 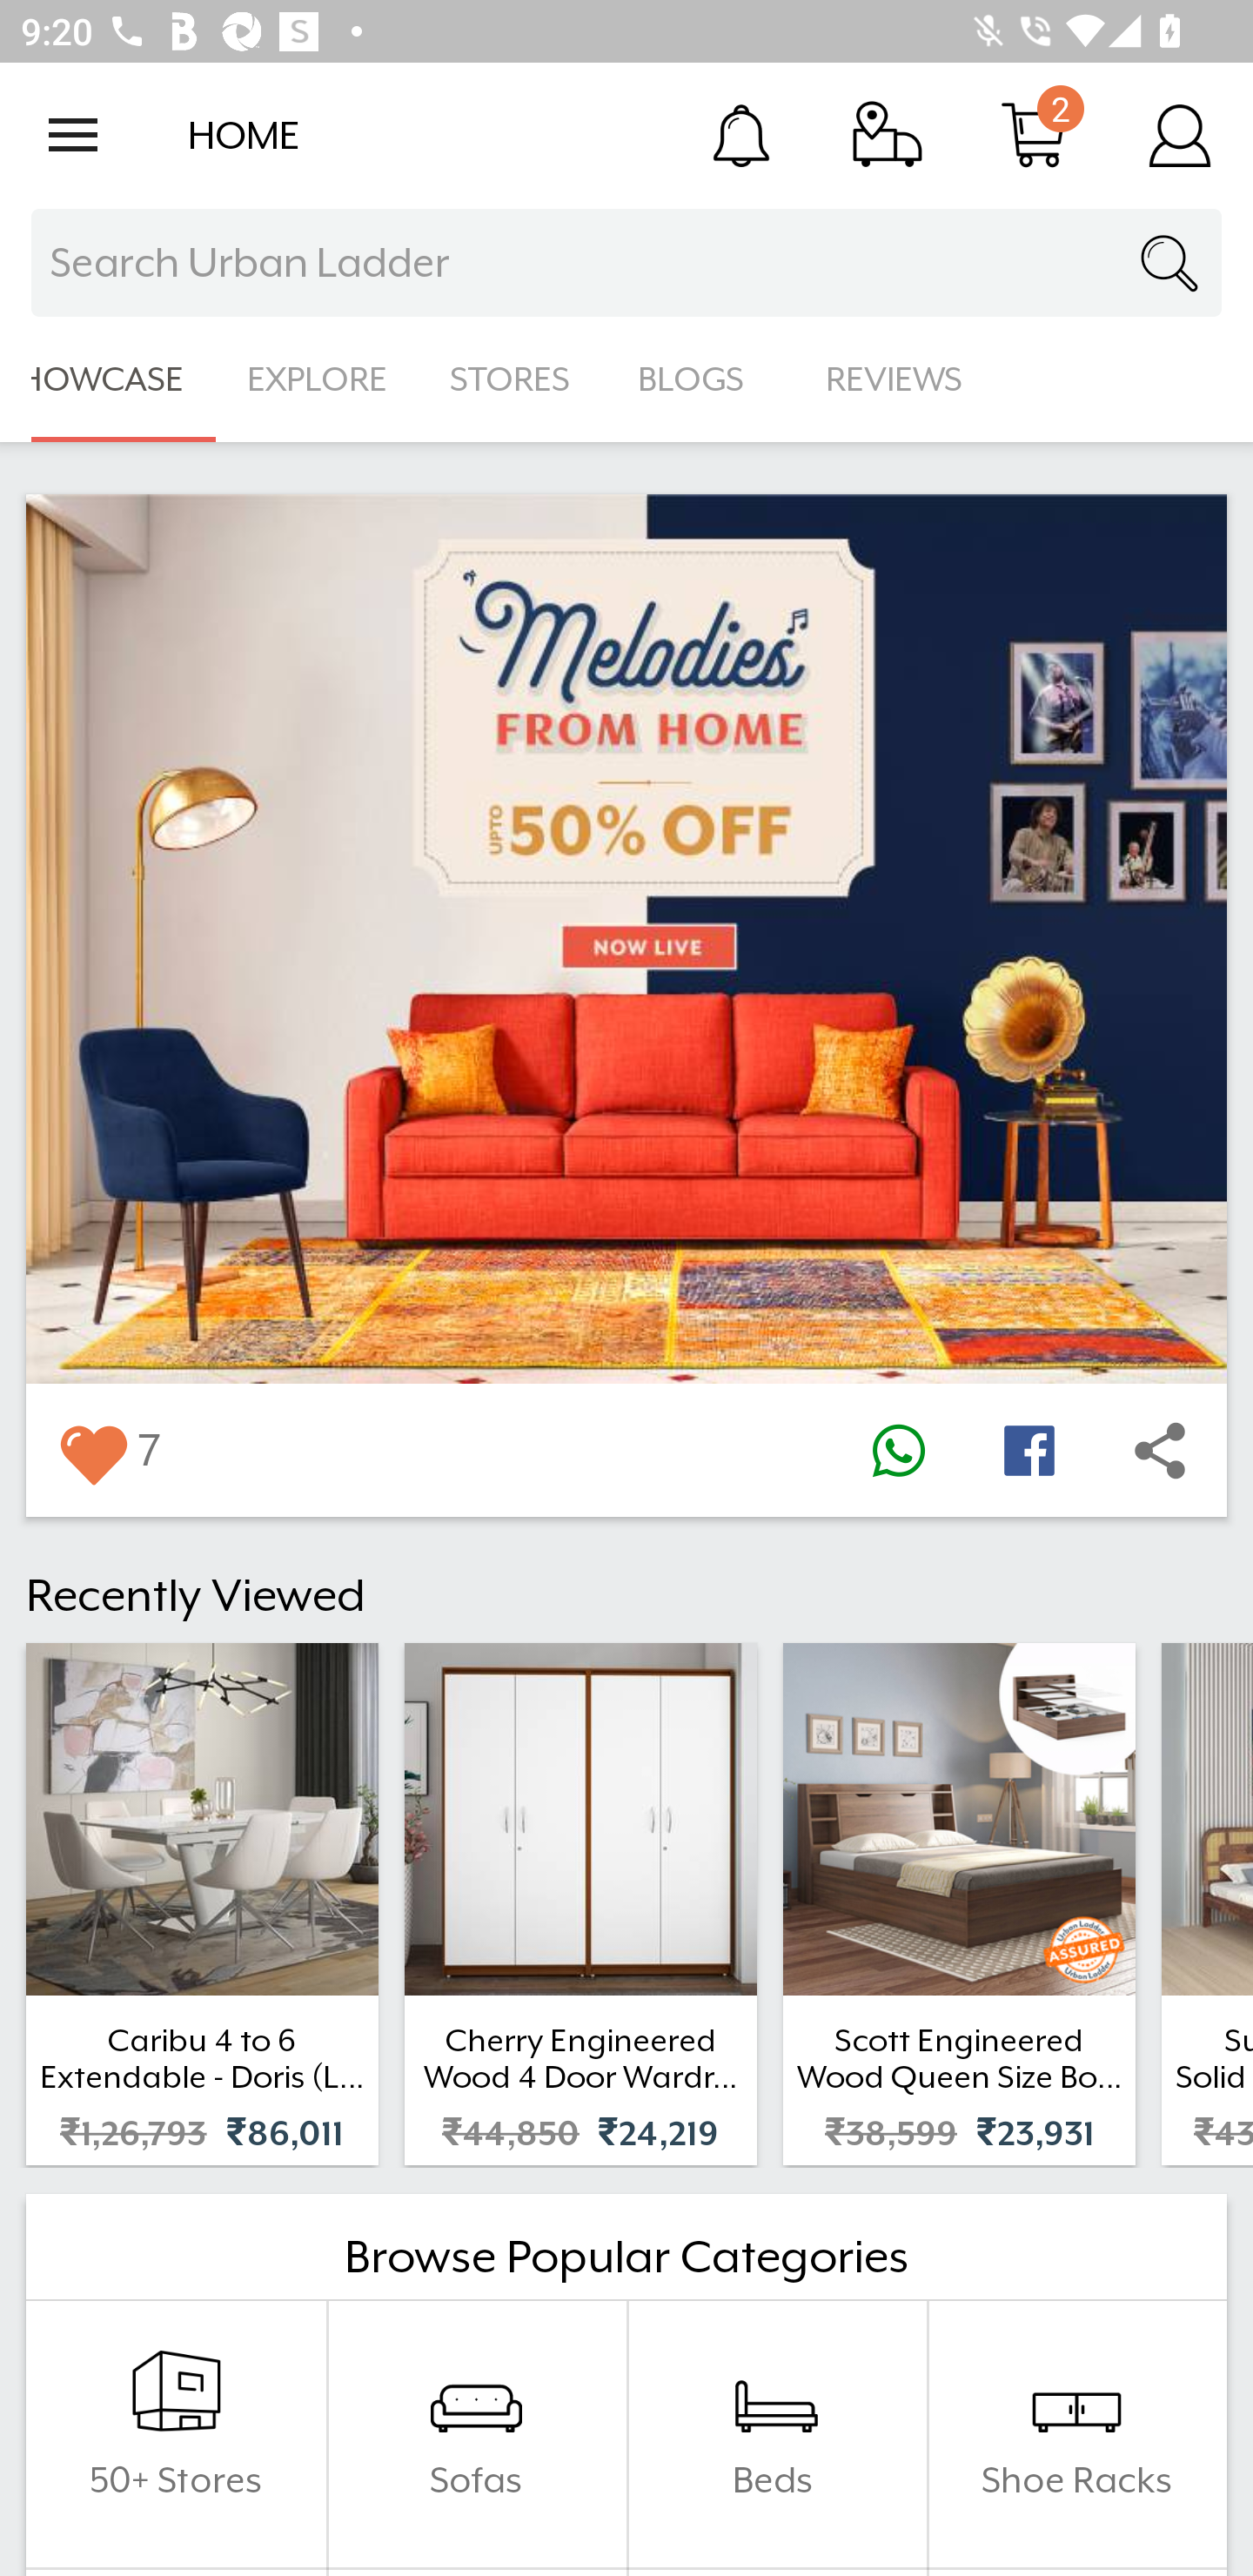 What do you see at coordinates (476, 2434) in the screenshot?
I see `Sofas` at bounding box center [476, 2434].